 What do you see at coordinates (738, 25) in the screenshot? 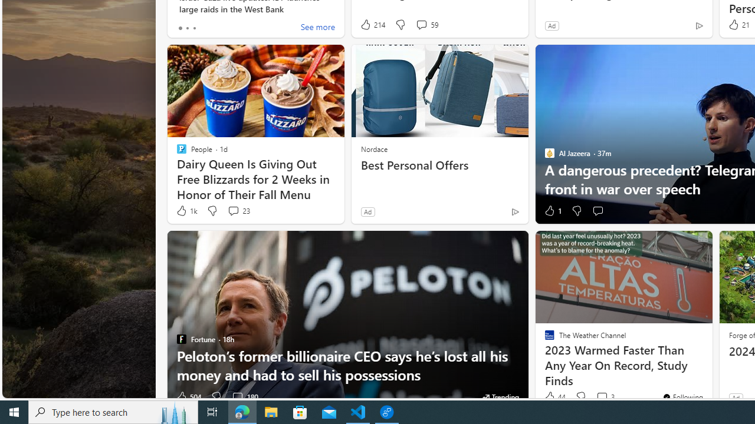
I see `21 Like` at bounding box center [738, 25].